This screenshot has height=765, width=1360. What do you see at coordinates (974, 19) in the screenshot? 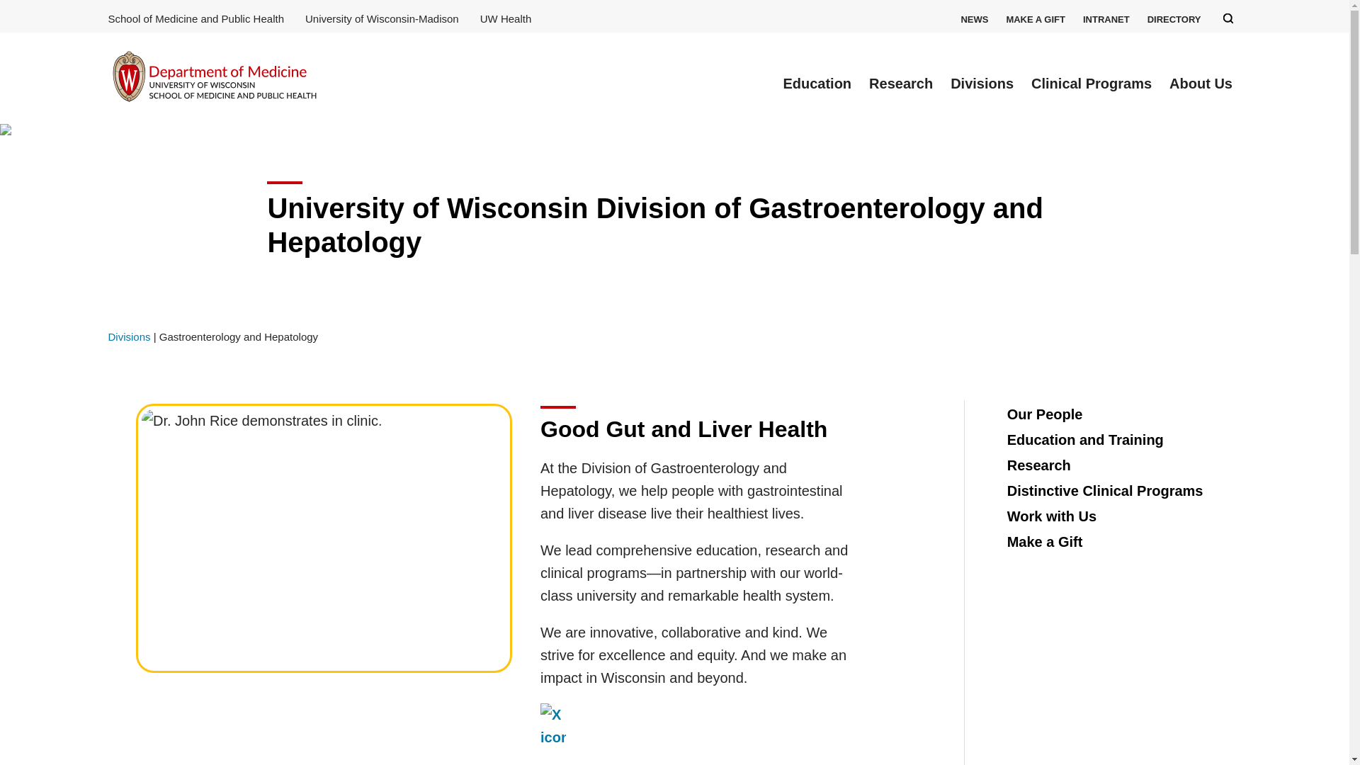
I see `NEWS` at bounding box center [974, 19].